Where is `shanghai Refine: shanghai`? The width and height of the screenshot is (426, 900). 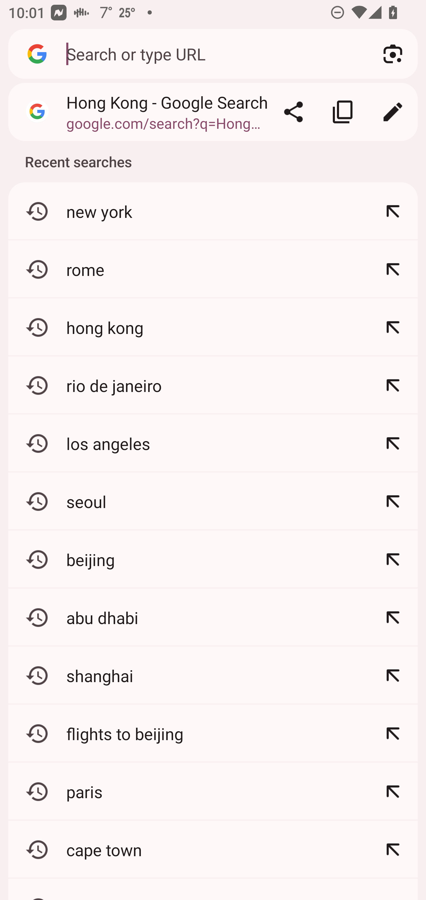 shanghai Refine: shanghai is located at coordinates (213, 675).